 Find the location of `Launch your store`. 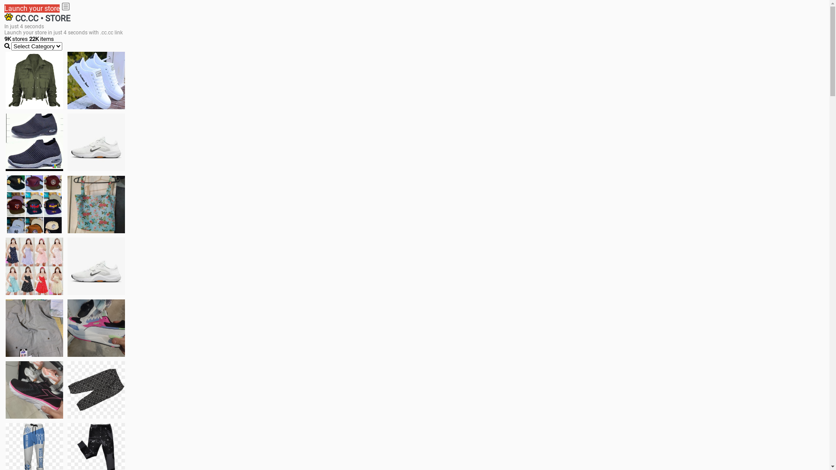

Launch your store is located at coordinates (32, 9).